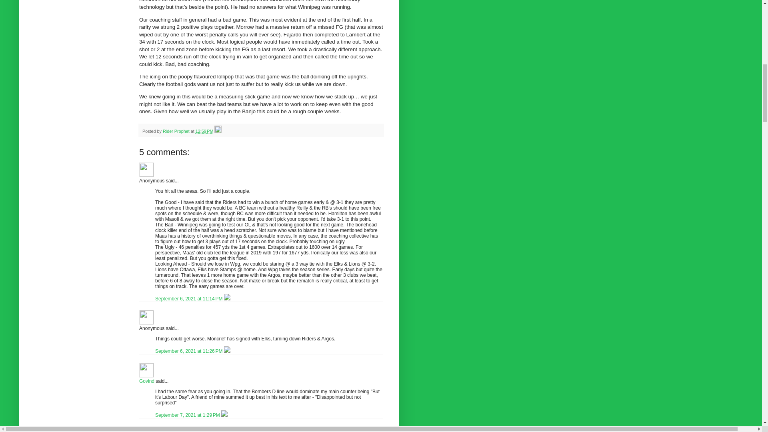 The height and width of the screenshot is (432, 768). I want to click on Govind, so click(146, 370).